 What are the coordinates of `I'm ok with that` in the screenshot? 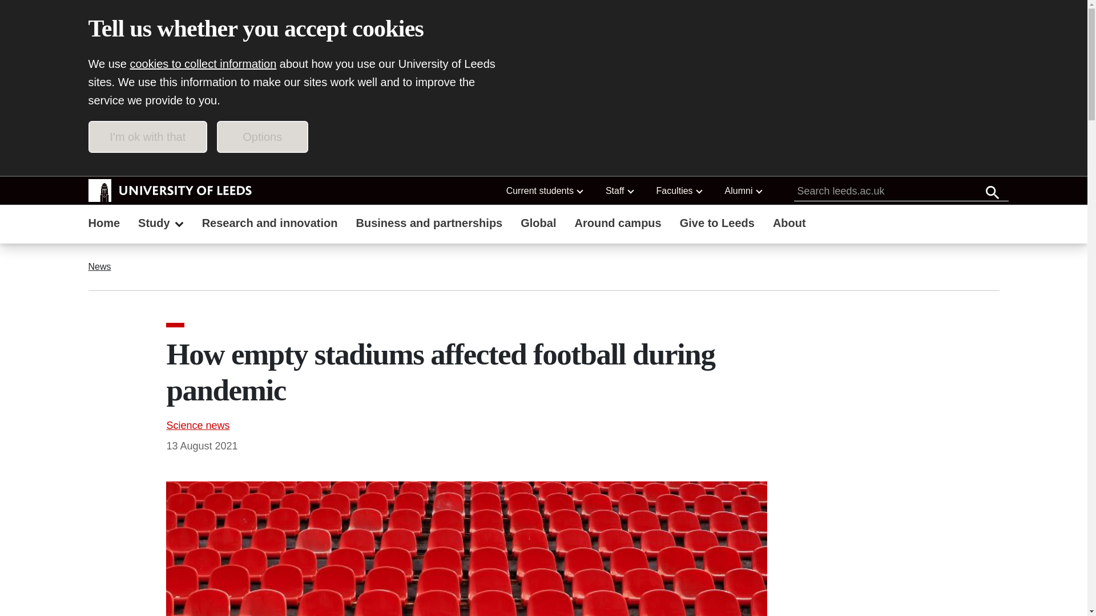 It's located at (147, 136).